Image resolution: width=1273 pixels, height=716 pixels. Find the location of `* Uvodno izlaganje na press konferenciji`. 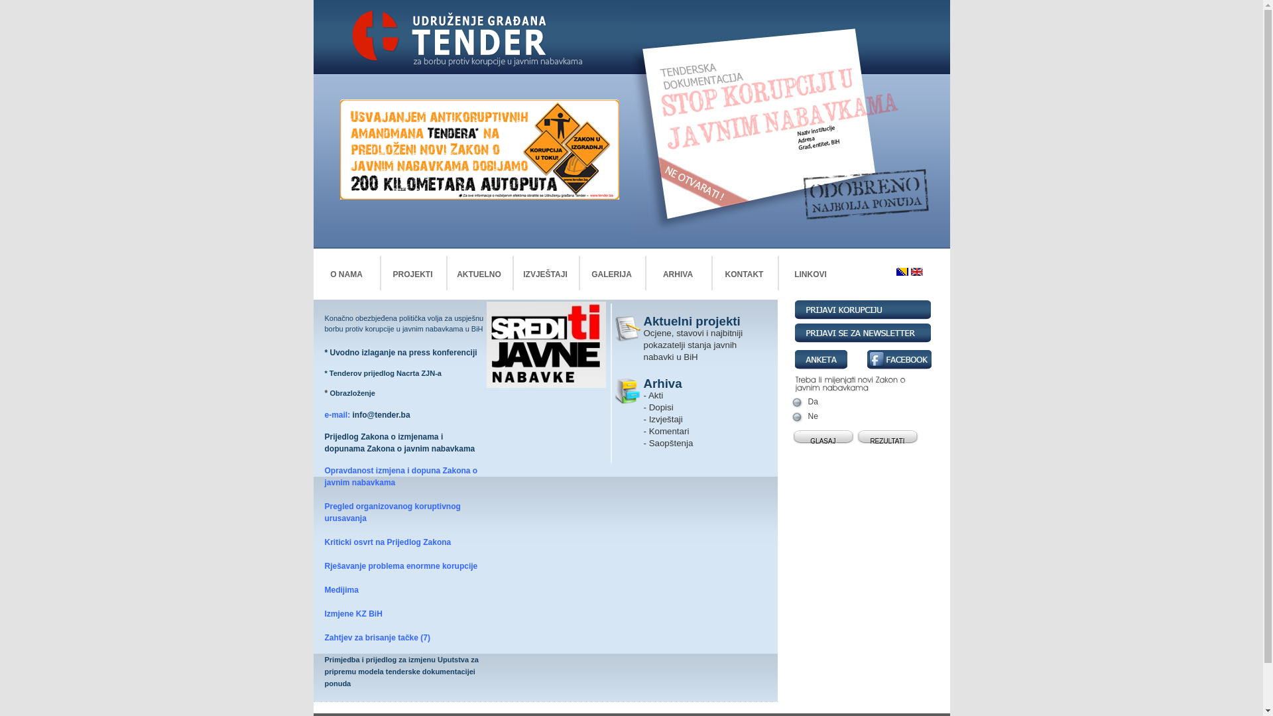

* Uvodno izlaganje na press konferenciji is located at coordinates (400, 353).